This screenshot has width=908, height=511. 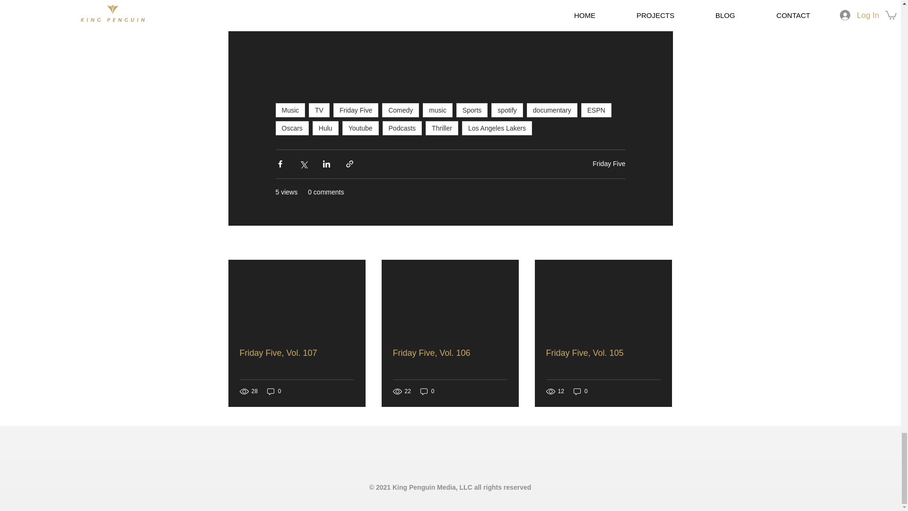 What do you see at coordinates (325, 128) in the screenshot?
I see `Hulu` at bounding box center [325, 128].